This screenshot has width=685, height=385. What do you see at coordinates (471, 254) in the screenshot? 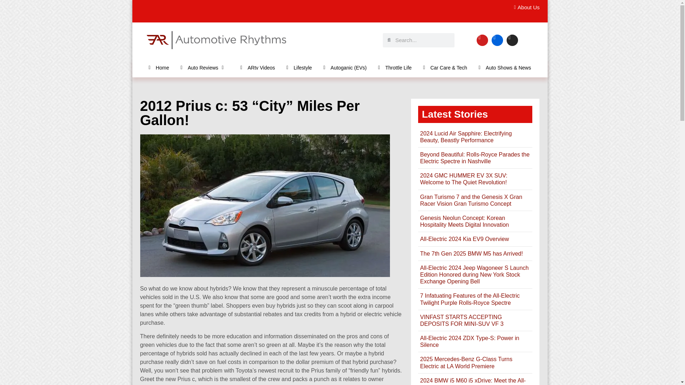
I see `The 7th Gen 2025 BMW M5 has Arrived!` at bounding box center [471, 254].